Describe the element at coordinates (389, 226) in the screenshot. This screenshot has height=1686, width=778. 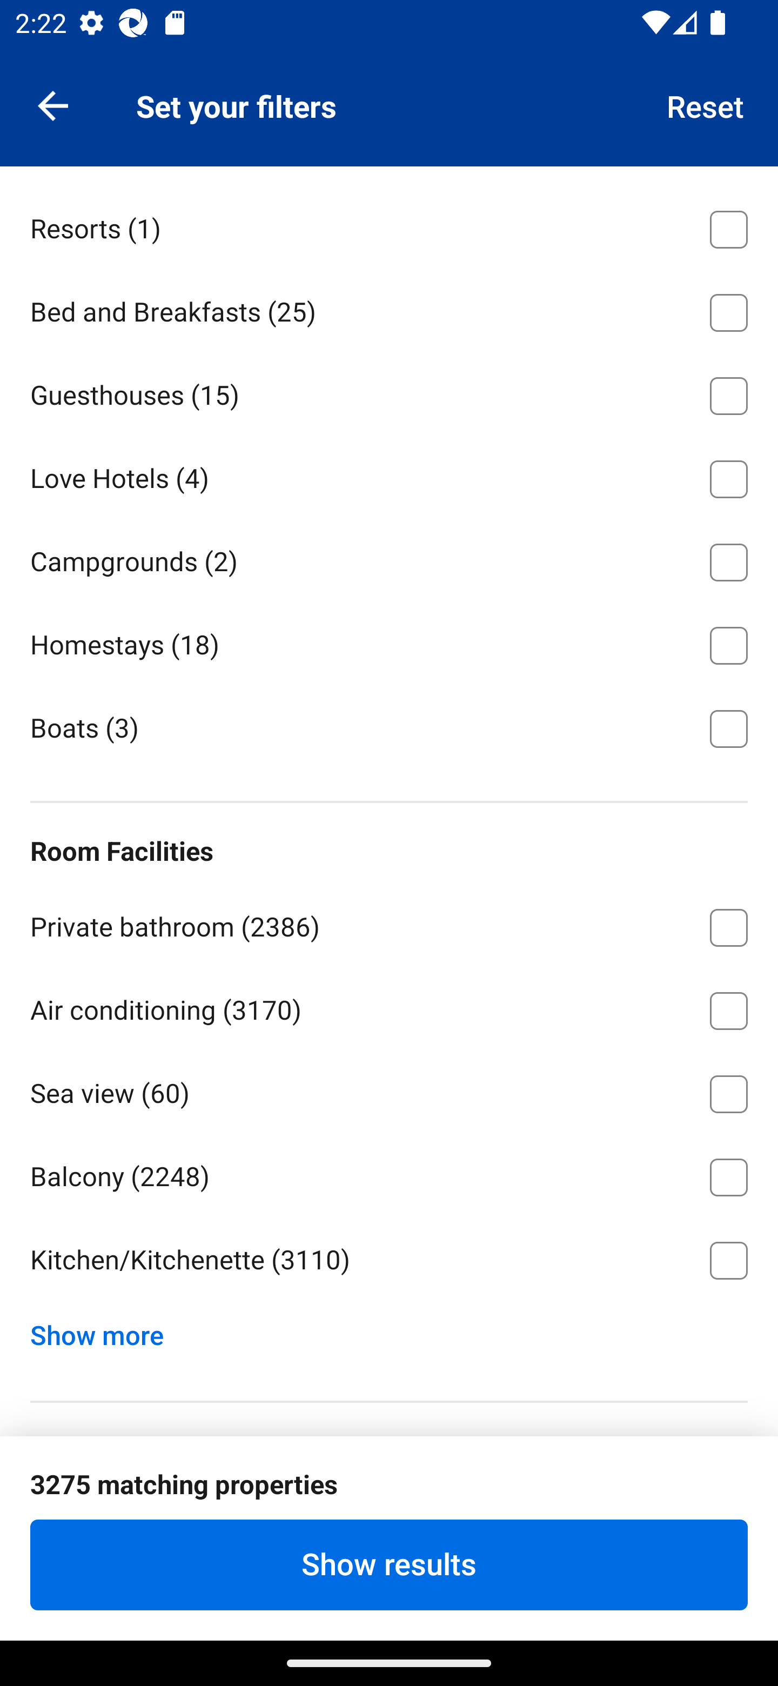
I see `Resorts ⁦(1)` at that location.